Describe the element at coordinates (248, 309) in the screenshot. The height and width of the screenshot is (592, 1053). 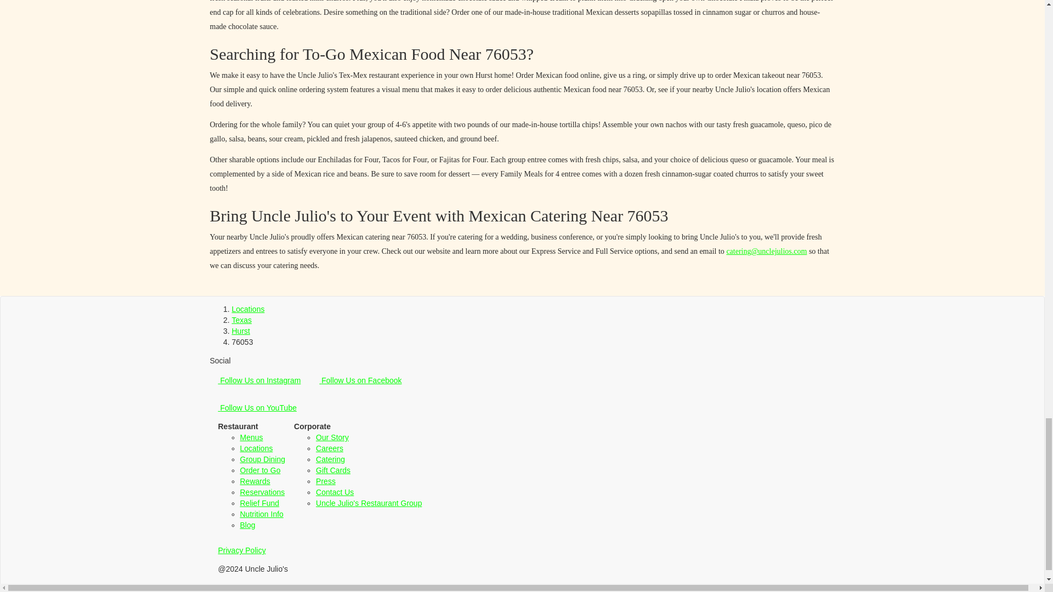
I see `Locations` at that location.